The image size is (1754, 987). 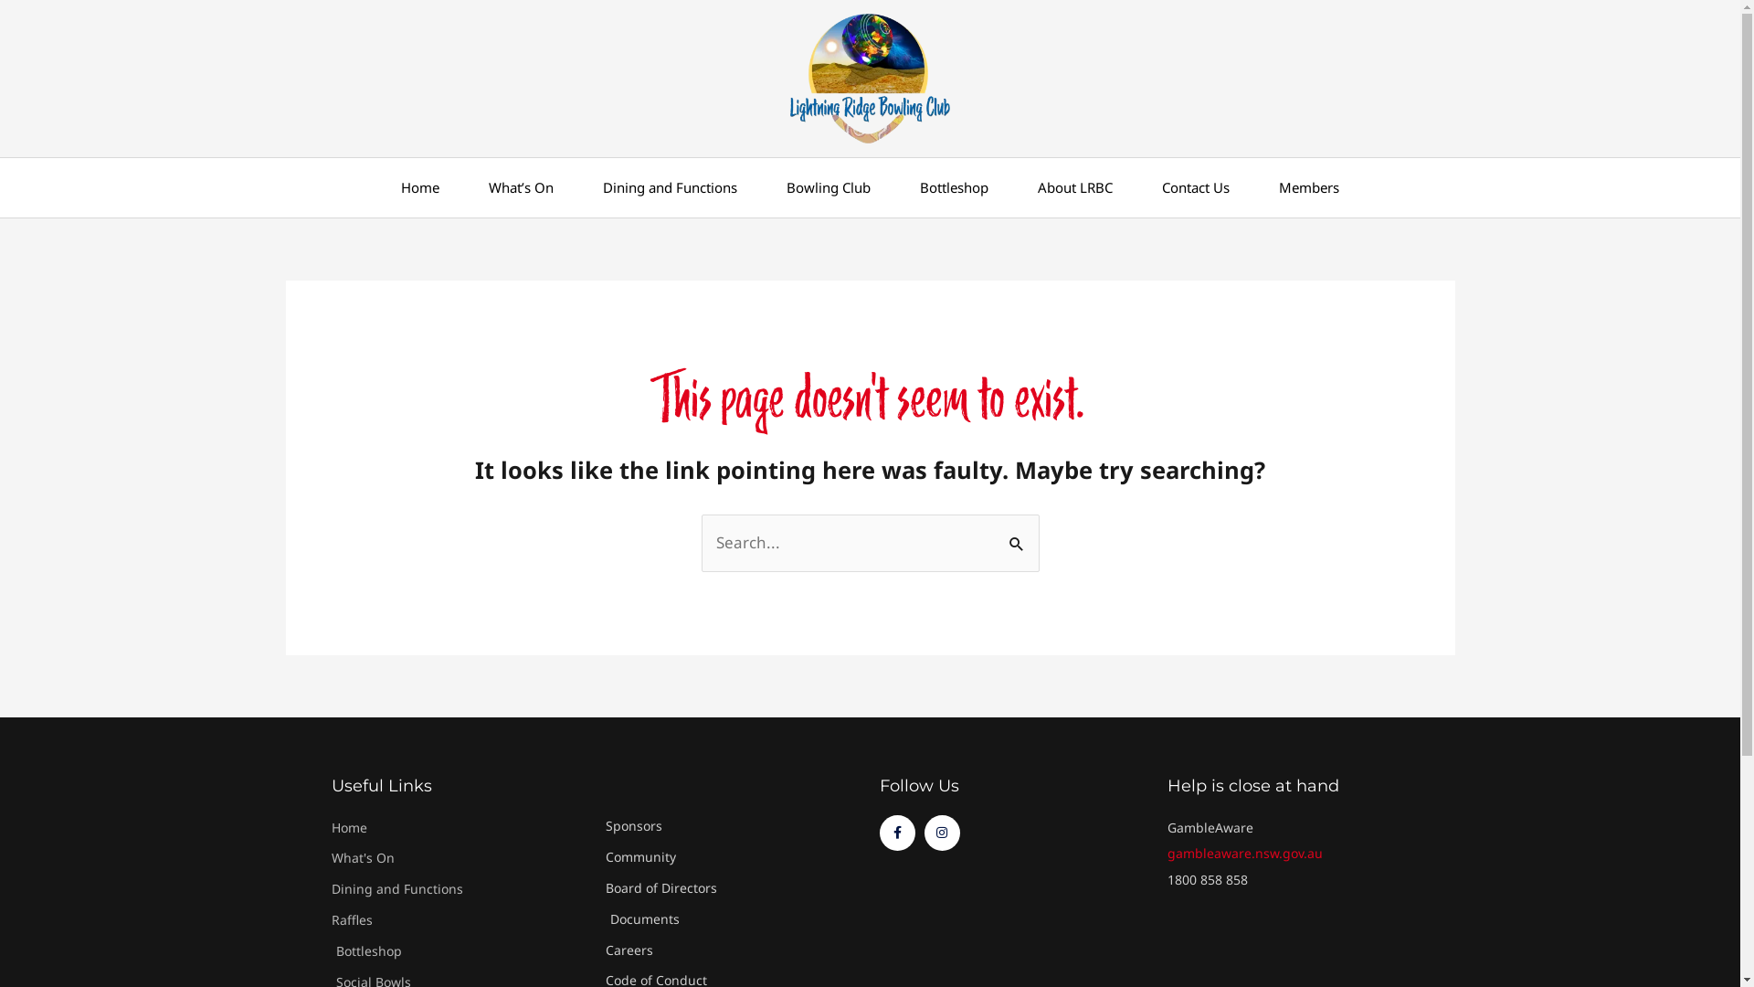 I want to click on Contact Us, so click(x=1196, y=188).